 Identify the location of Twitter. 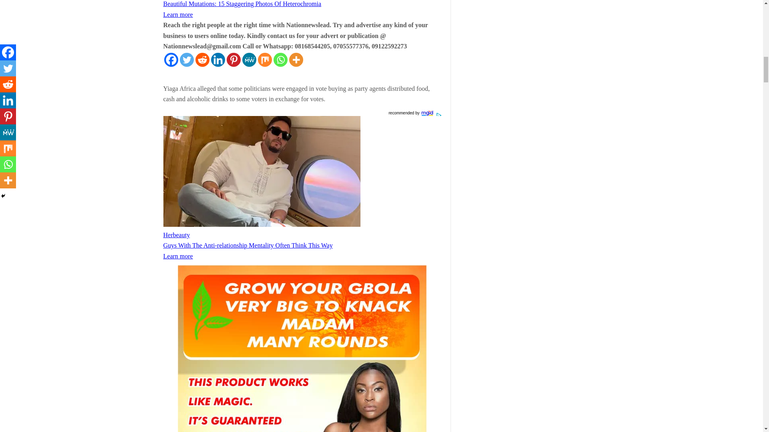
(186, 60).